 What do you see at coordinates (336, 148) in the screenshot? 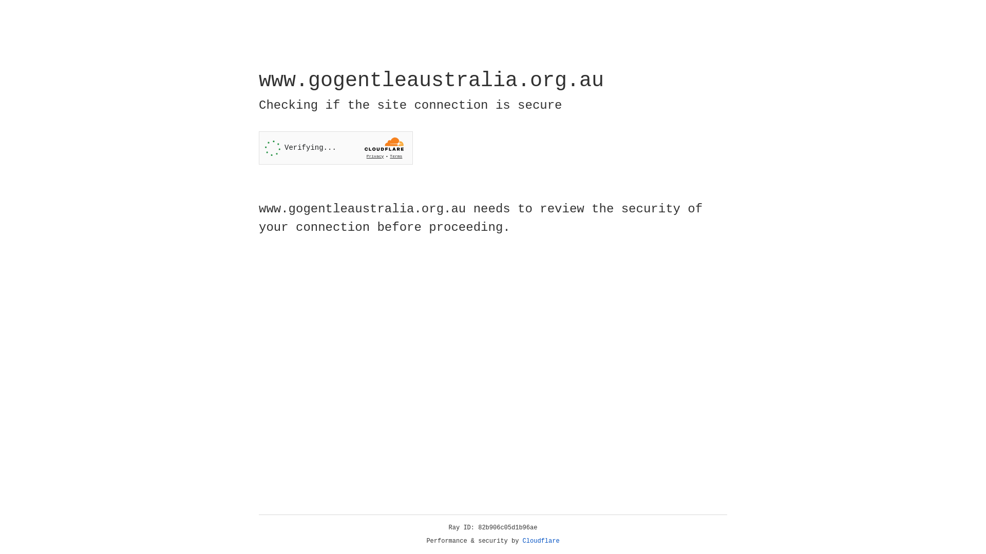
I see `Widget containing a Cloudflare security challenge` at bounding box center [336, 148].